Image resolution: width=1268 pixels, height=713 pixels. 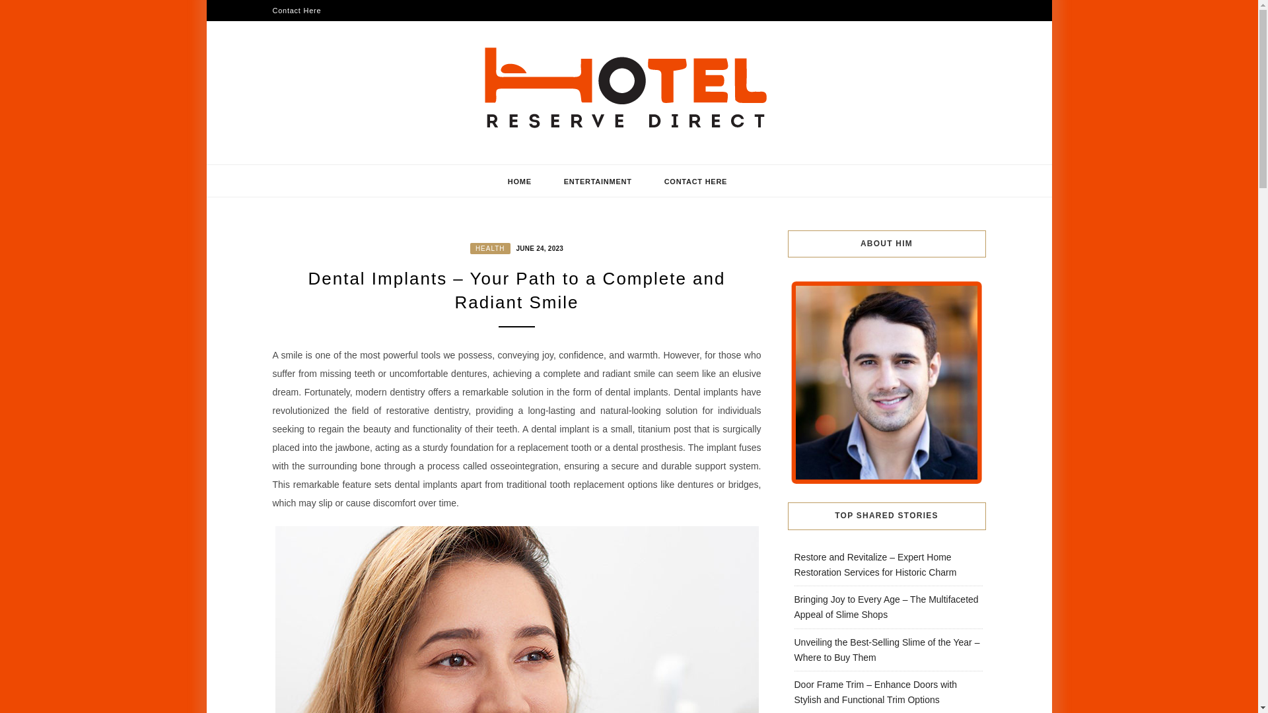 I want to click on HOME, so click(x=520, y=181).